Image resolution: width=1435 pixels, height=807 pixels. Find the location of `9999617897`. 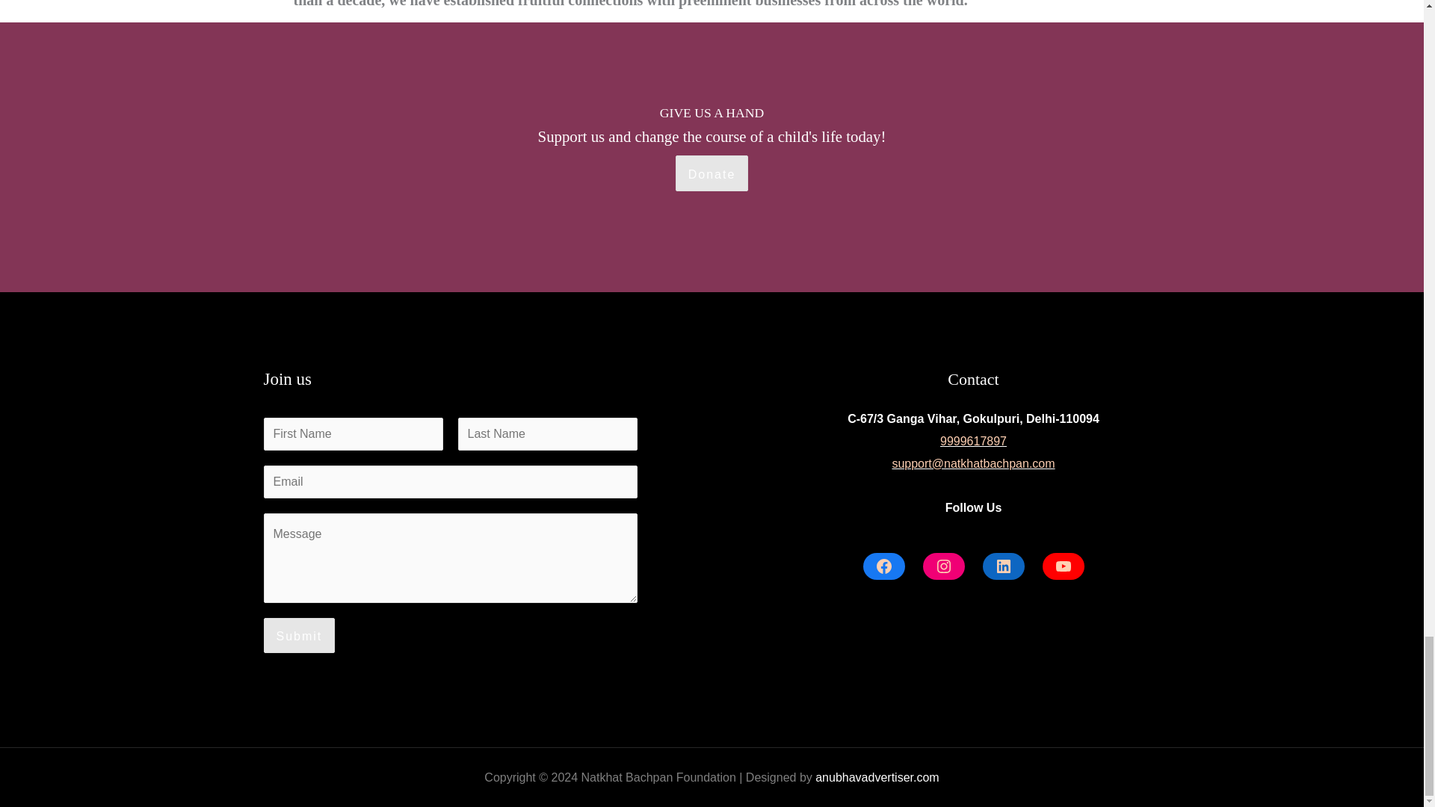

9999617897 is located at coordinates (973, 441).